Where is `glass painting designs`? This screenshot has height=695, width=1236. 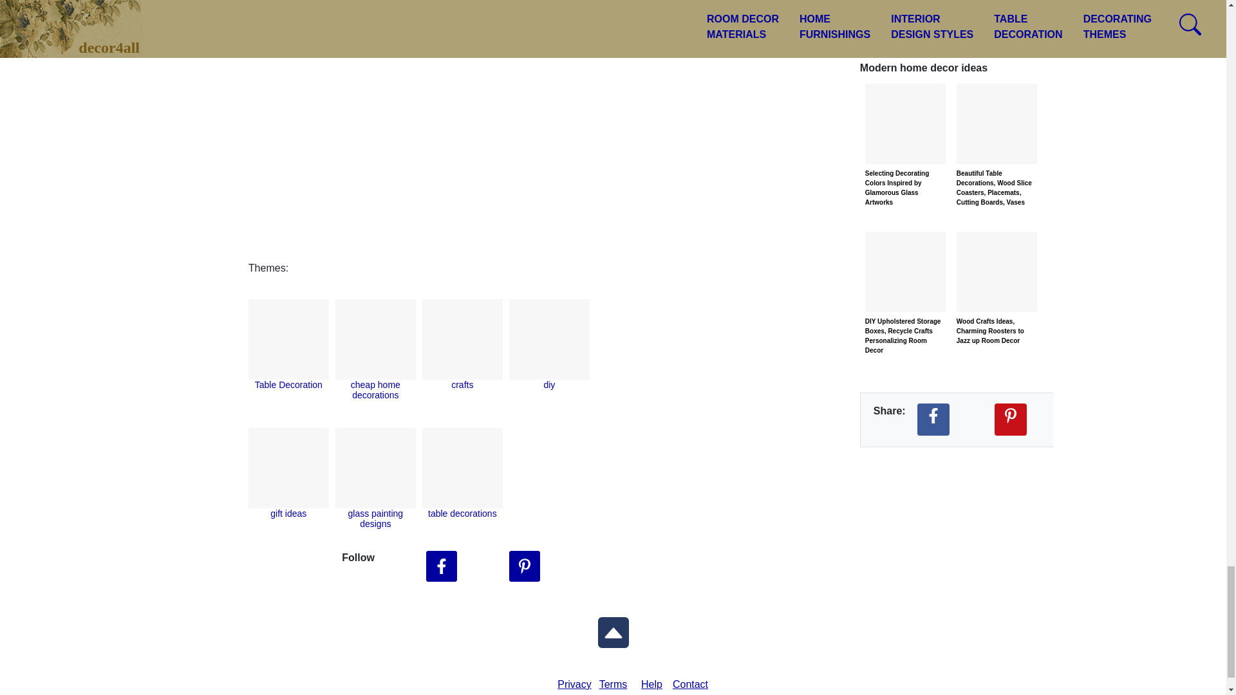
glass painting designs is located at coordinates (376, 518).